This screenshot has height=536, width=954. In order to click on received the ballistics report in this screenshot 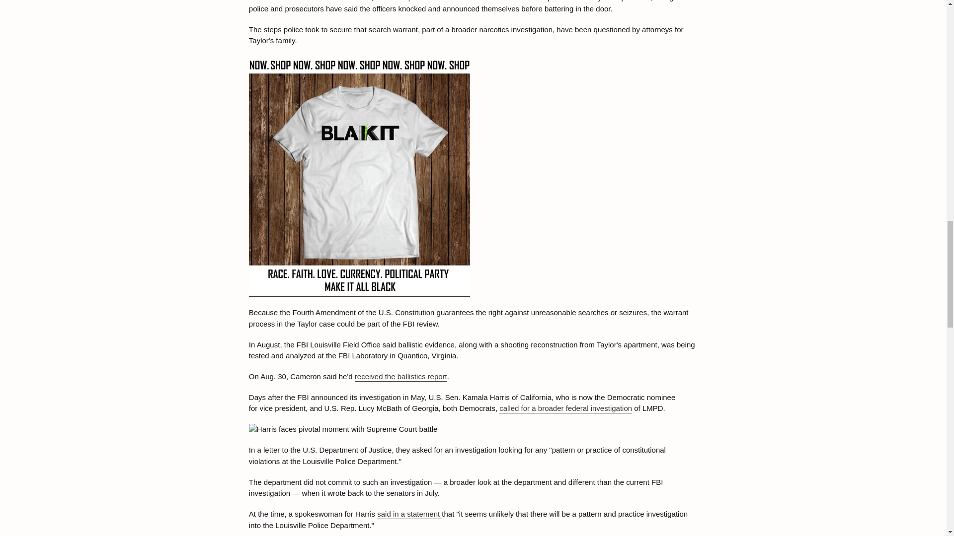, I will do `click(401, 376)`.